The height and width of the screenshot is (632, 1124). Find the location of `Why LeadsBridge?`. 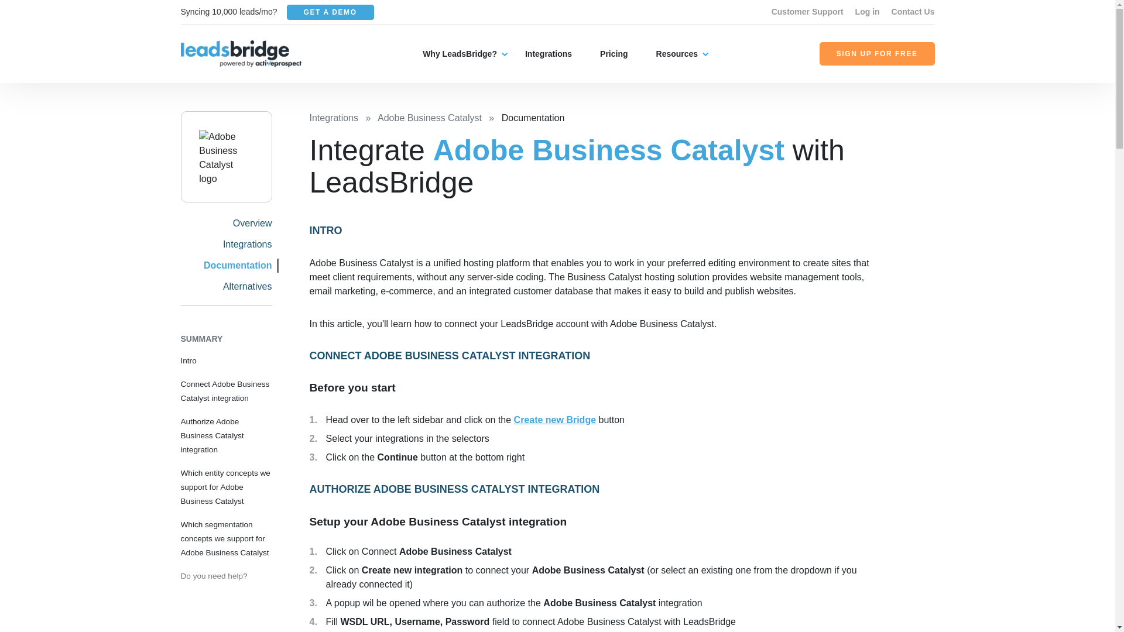

Why LeadsBridge? is located at coordinates (459, 54).